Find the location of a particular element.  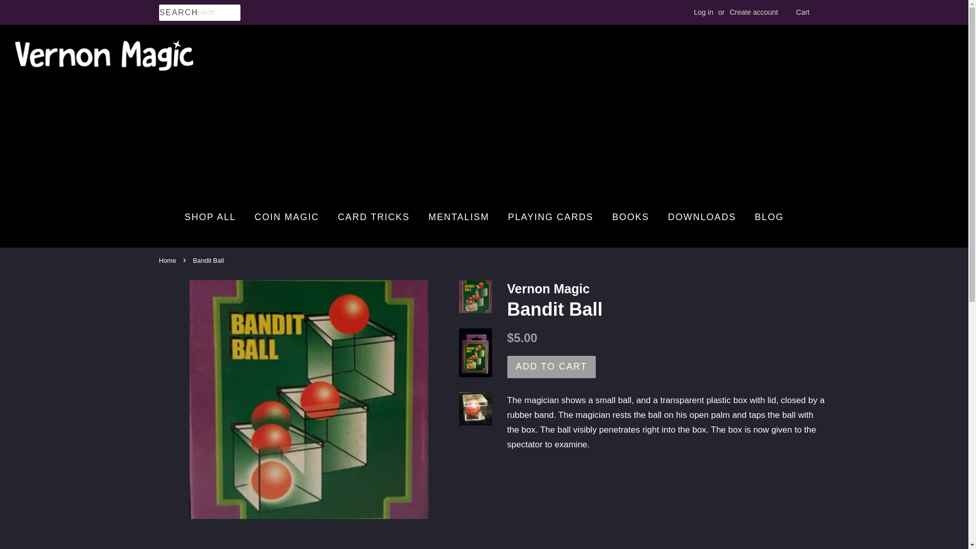

BOOKS is located at coordinates (630, 217).